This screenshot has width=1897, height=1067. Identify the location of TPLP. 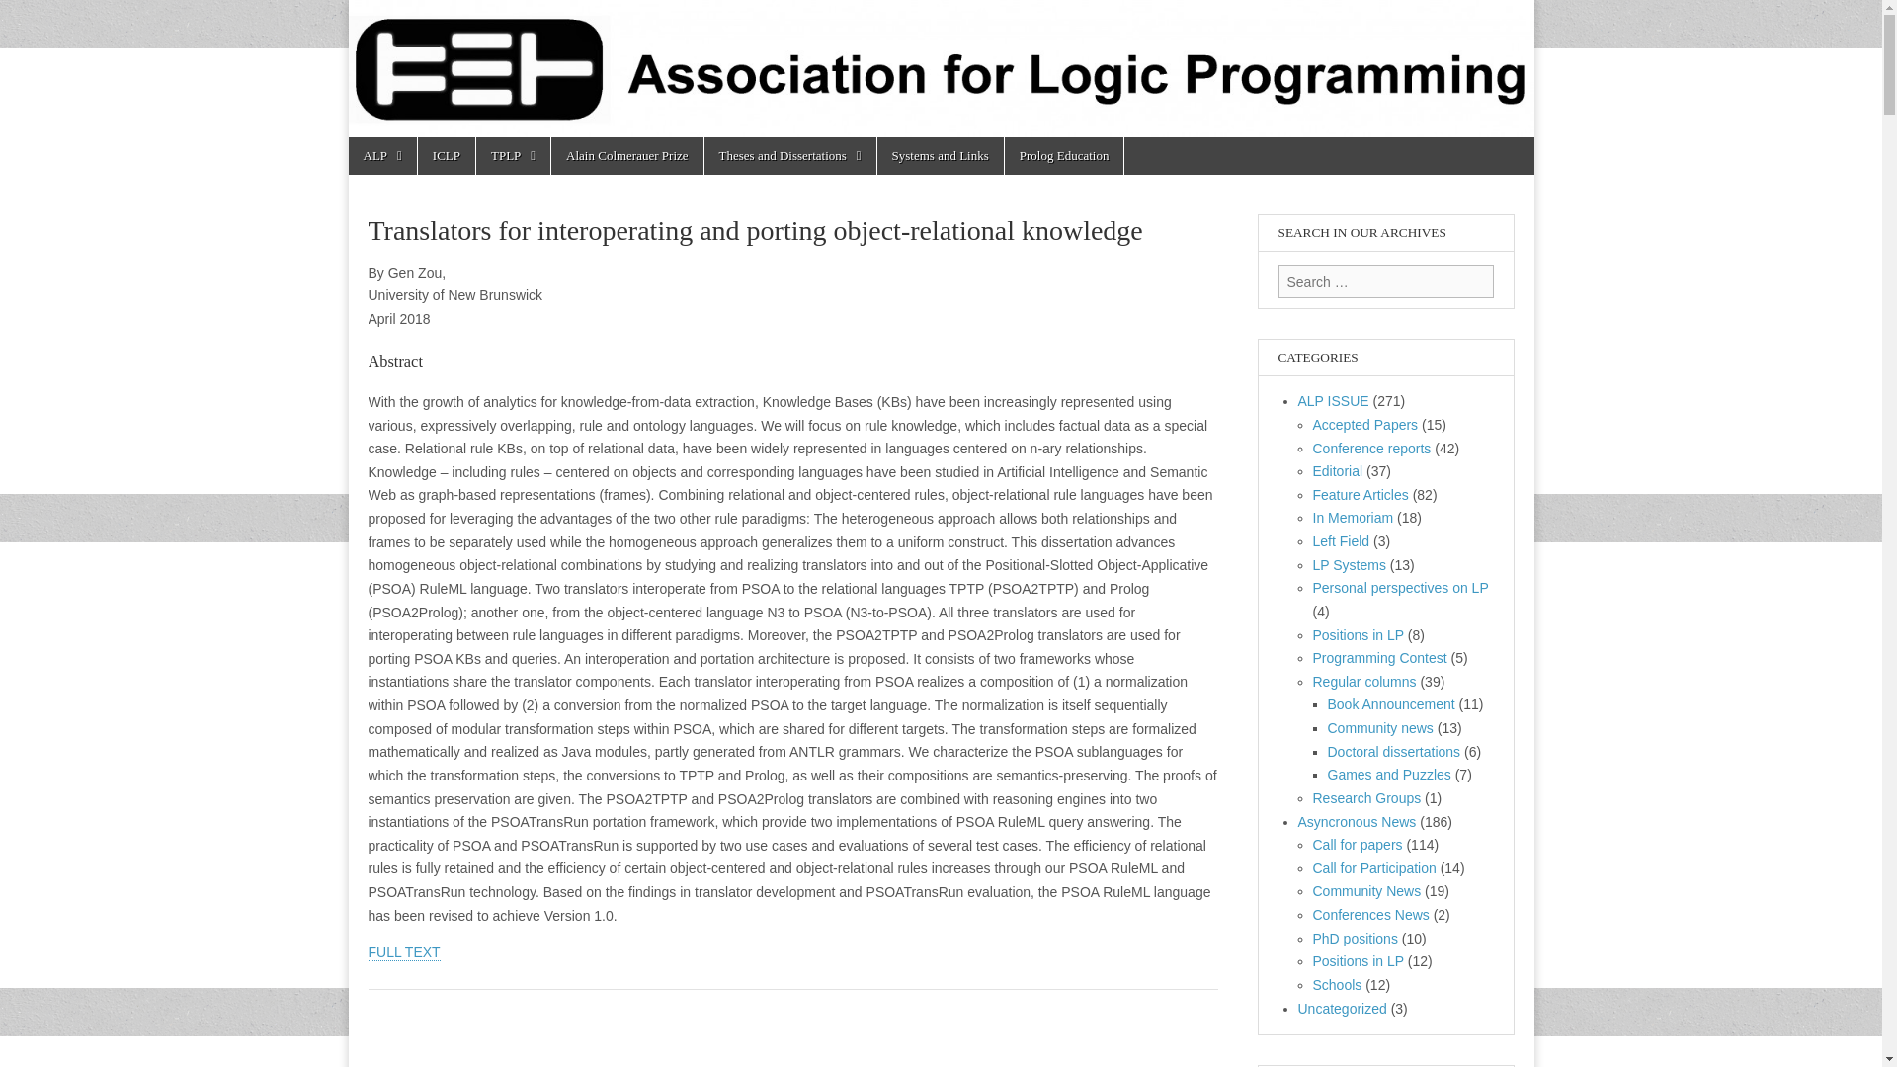
(512, 156).